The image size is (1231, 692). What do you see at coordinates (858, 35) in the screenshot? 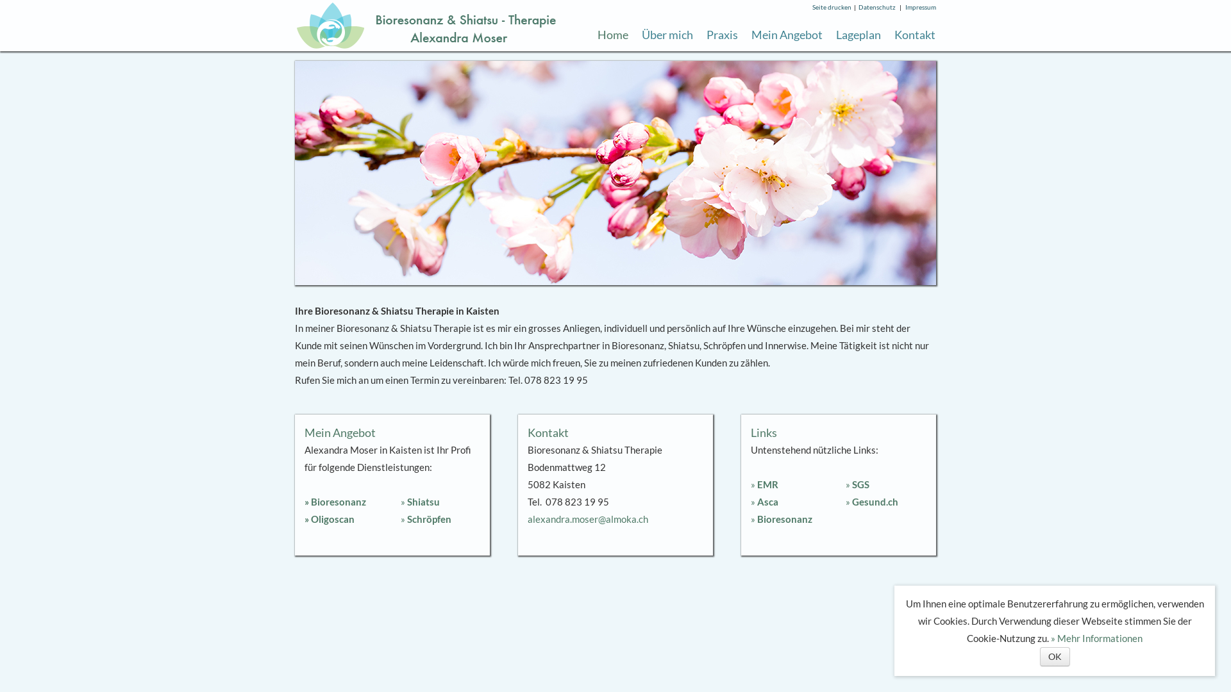
I see `Lageplan` at bounding box center [858, 35].